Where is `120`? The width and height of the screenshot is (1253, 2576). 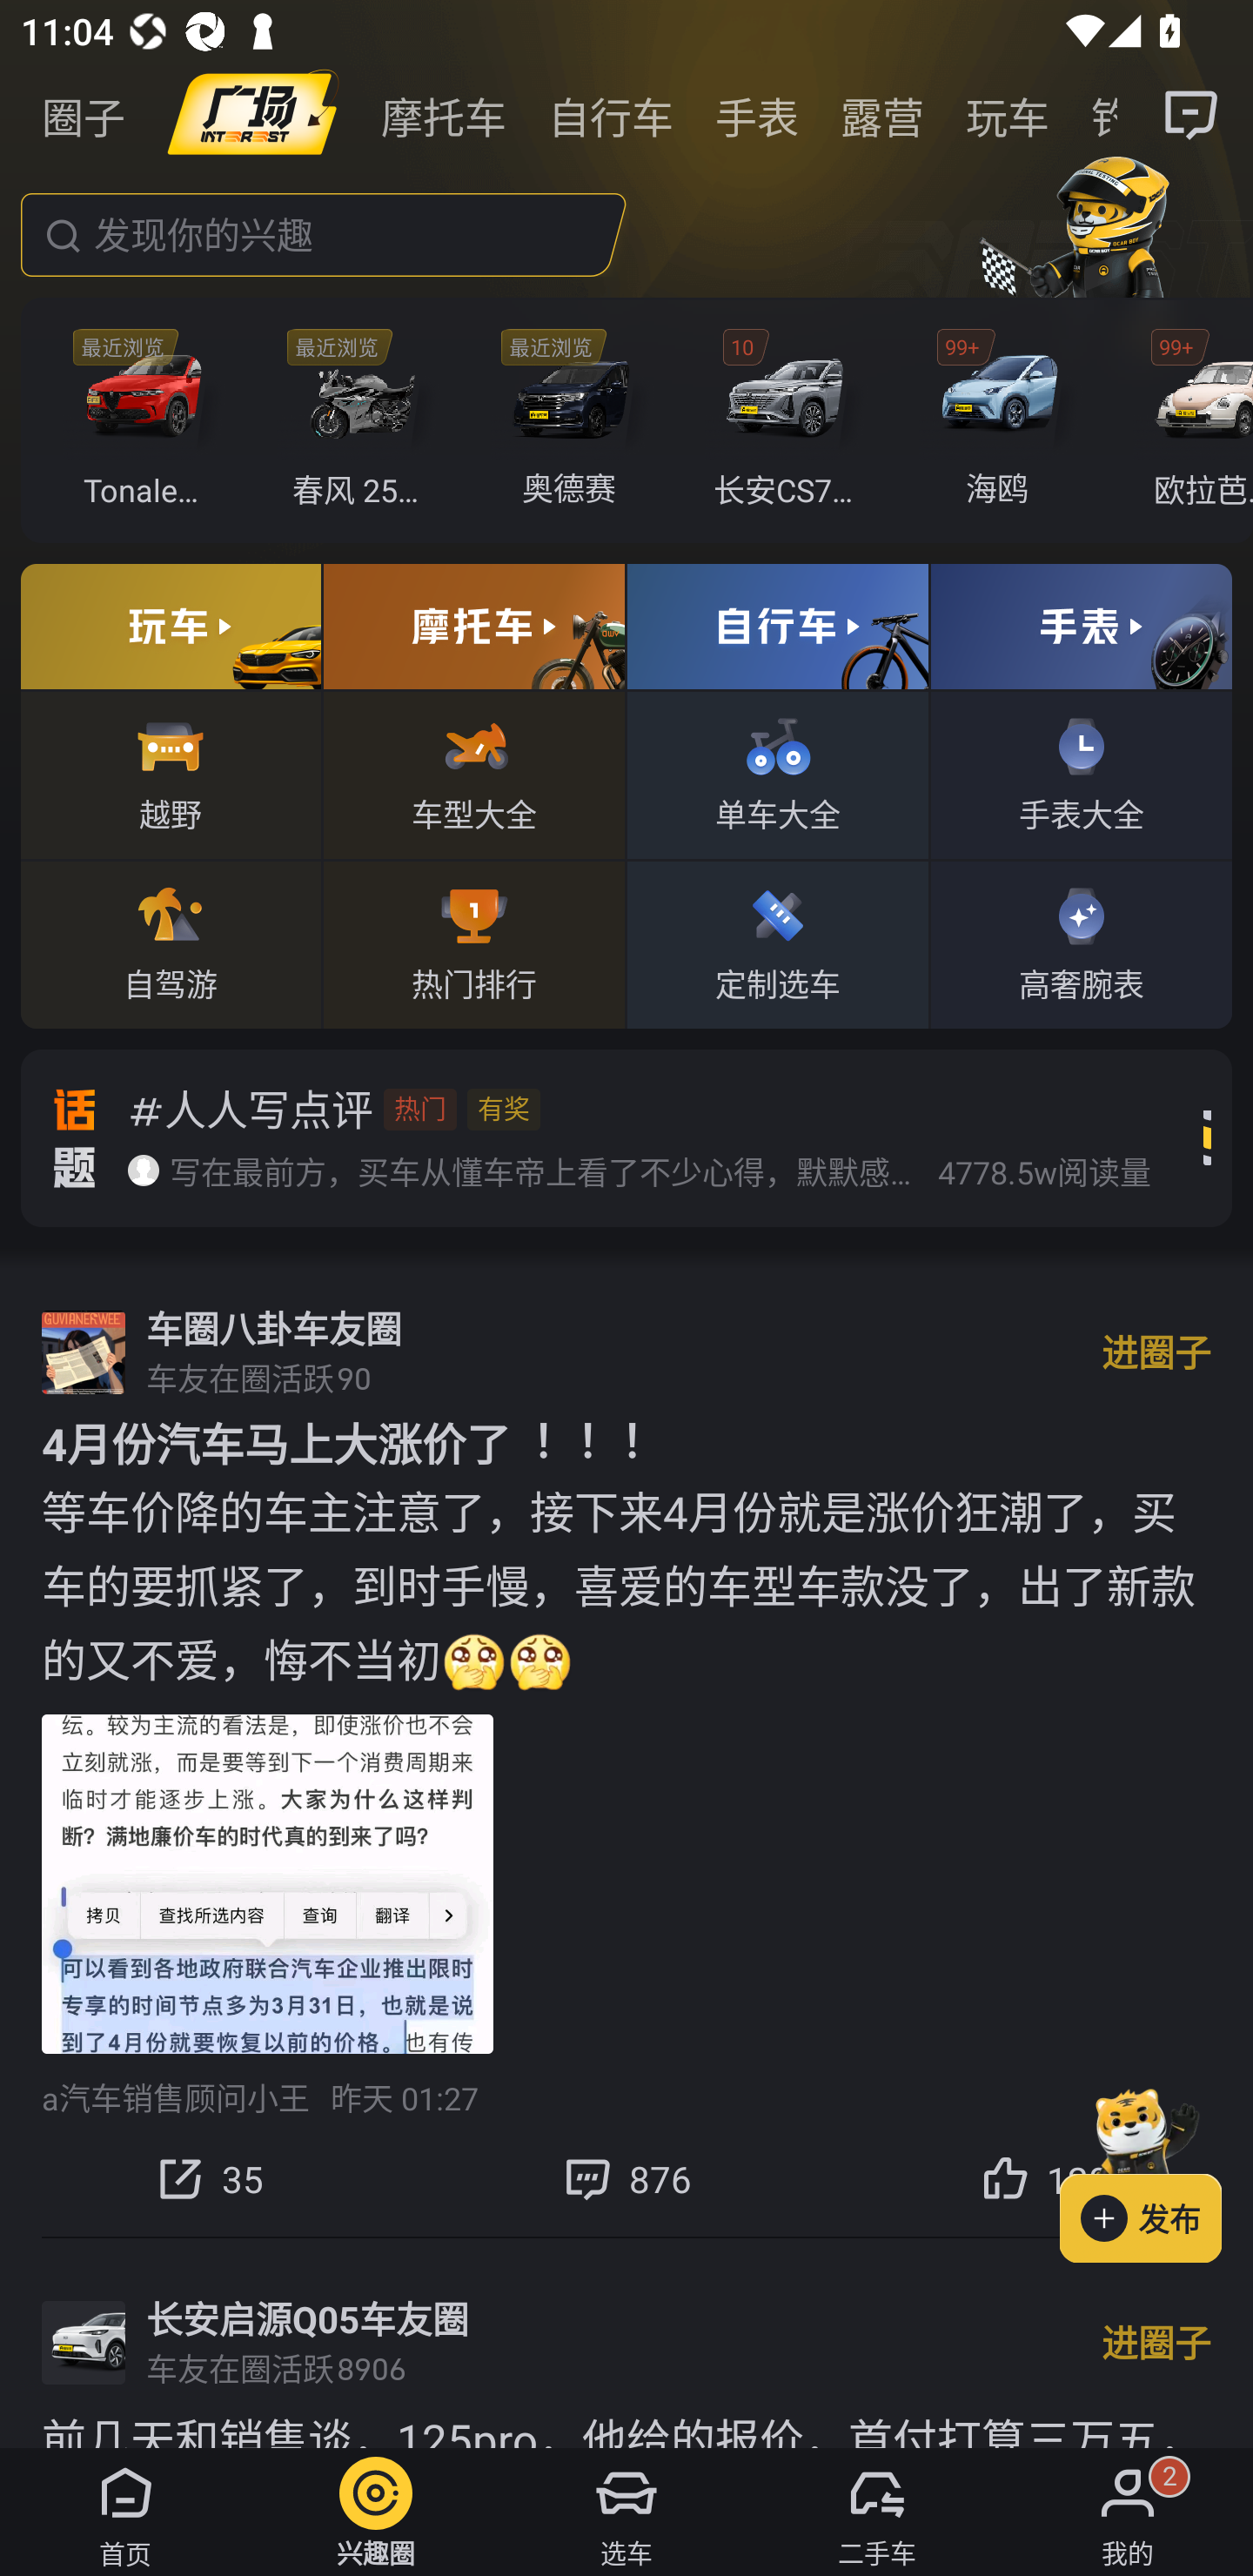 120 is located at coordinates (1044, 2179).